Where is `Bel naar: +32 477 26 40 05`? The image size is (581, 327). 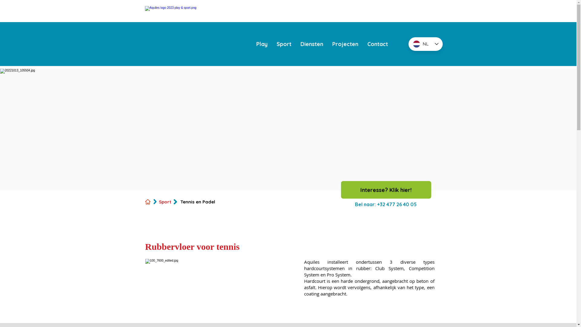
Bel naar: +32 477 26 40 05 is located at coordinates (386, 205).